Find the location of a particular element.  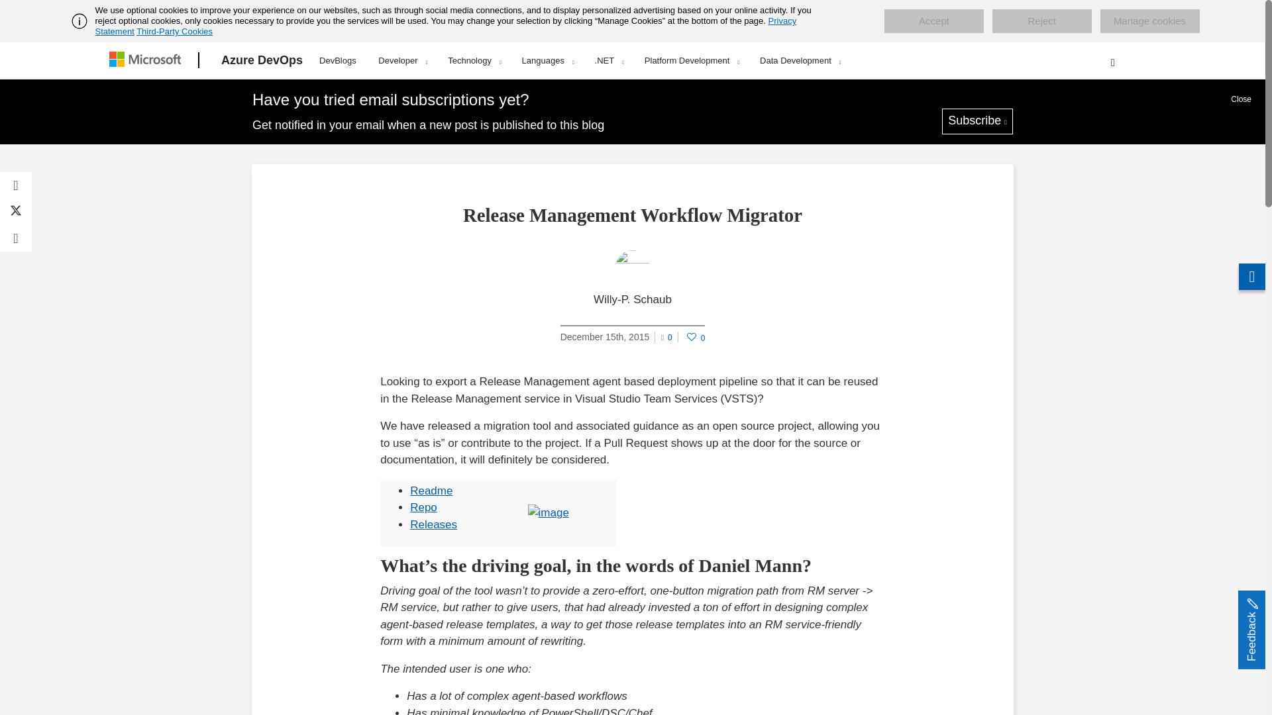

Azure DevOps is located at coordinates (262, 60).